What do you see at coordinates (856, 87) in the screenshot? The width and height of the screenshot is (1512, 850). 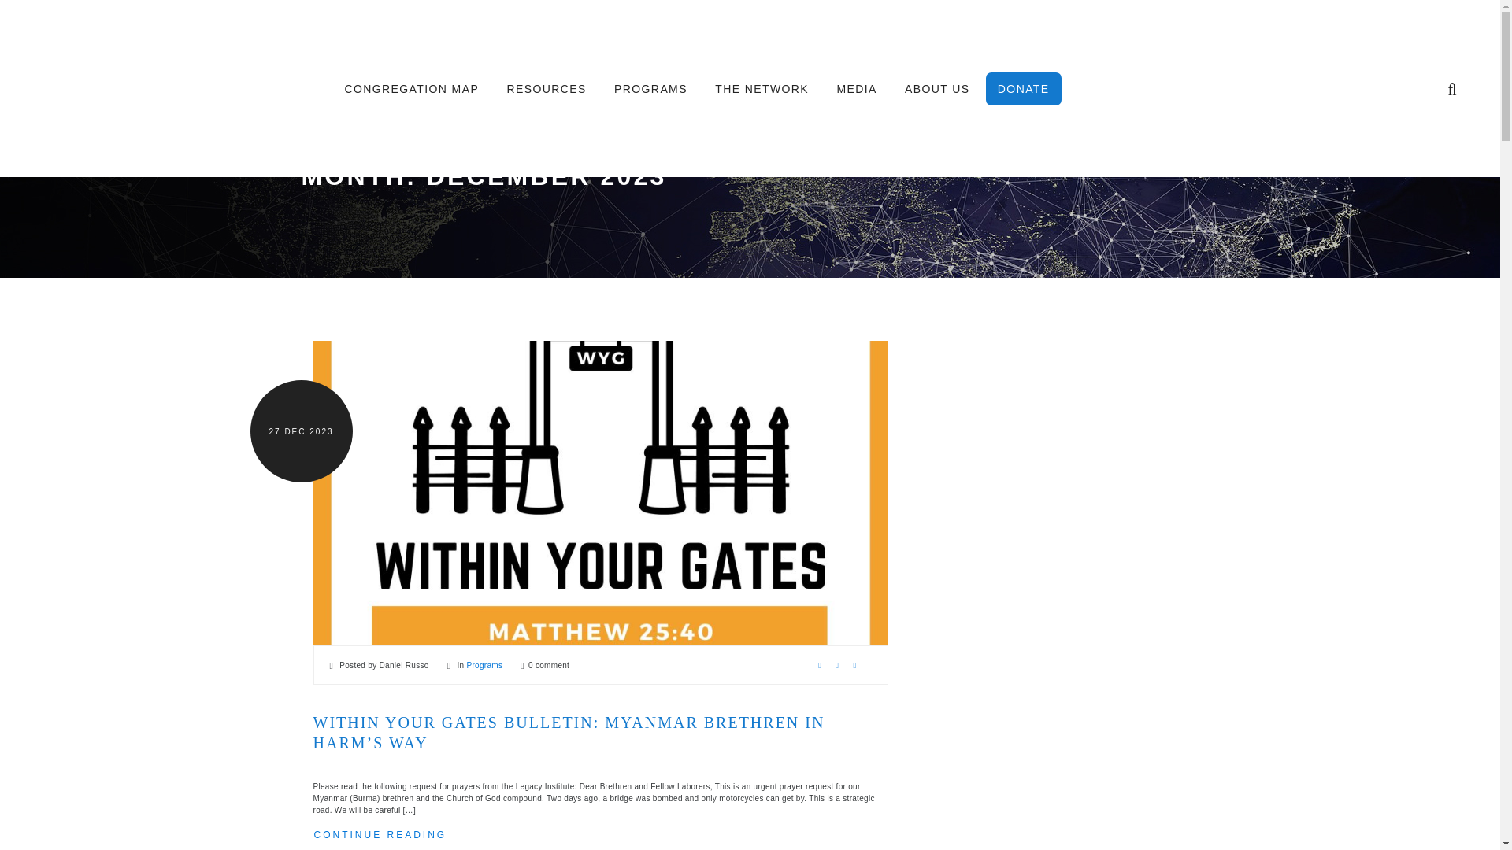 I see `MEDIA` at bounding box center [856, 87].